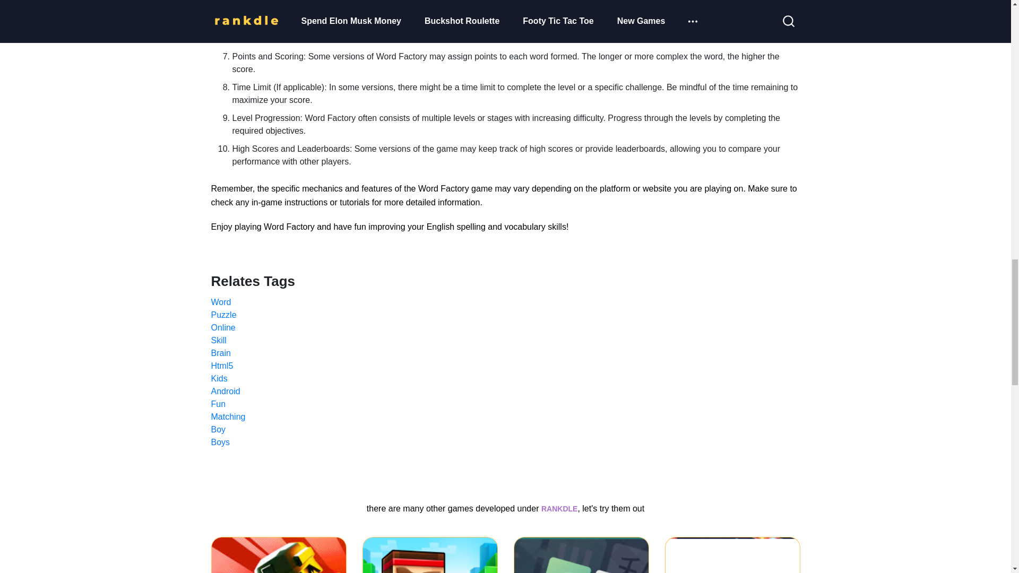 Image resolution: width=1019 pixels, height=573 pixels. What do you see at coordinates (581, 555) in the screenshot?
I see `Words Challenge` at bounding box center [581, 555].